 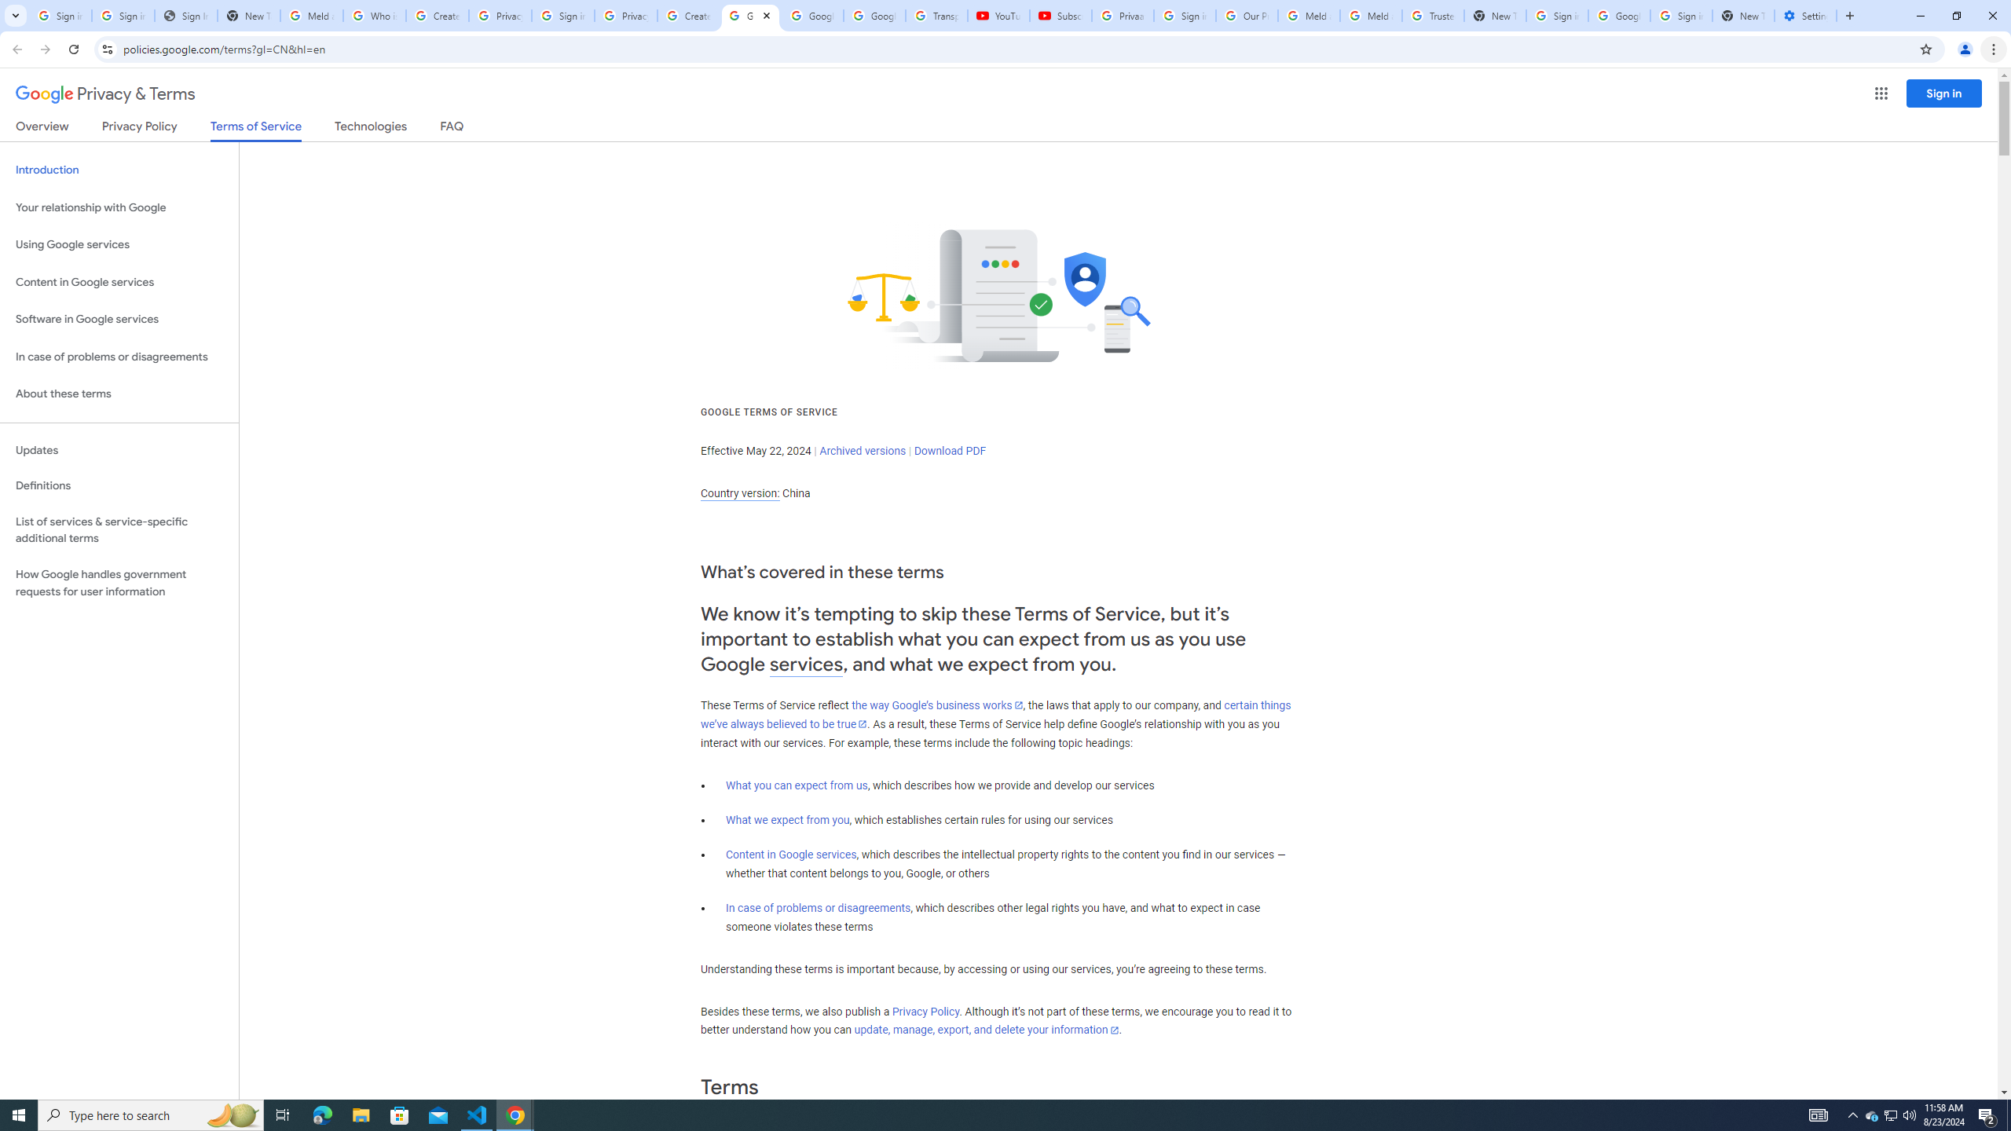 What do you see at coordinates (687, 16) in the screenshot?
I see `Create your Google Account` at bounding box center [687, 16].